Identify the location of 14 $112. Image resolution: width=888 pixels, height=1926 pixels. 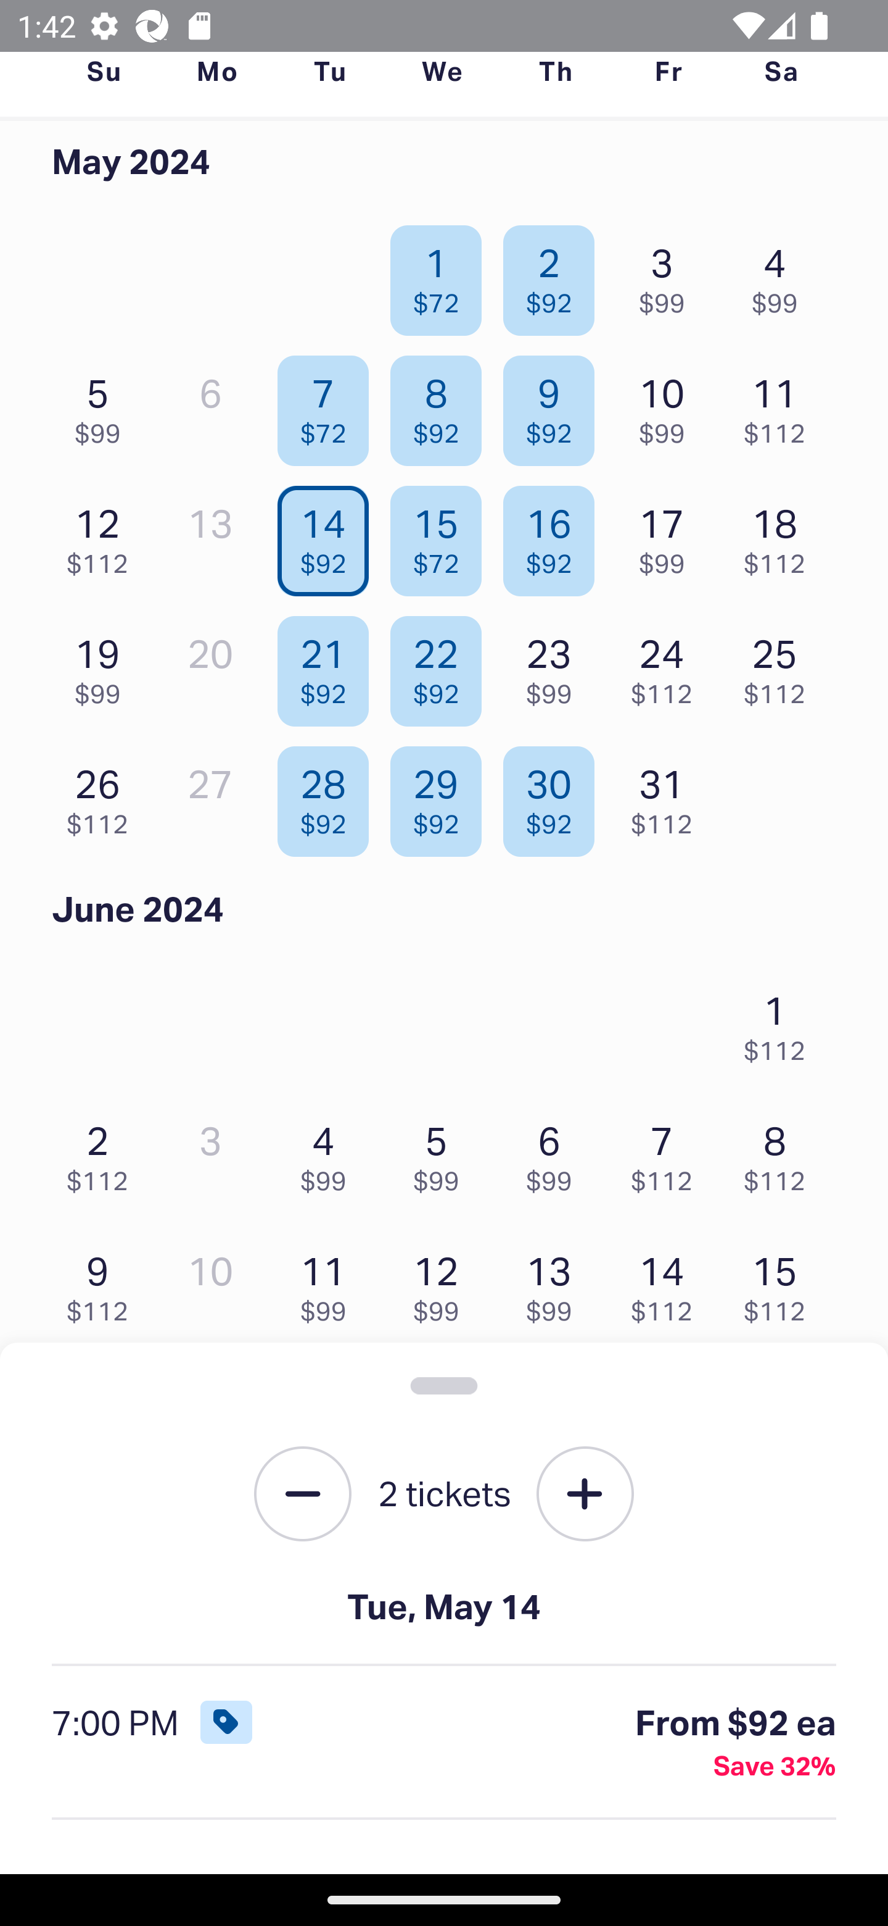
(668, 1283).